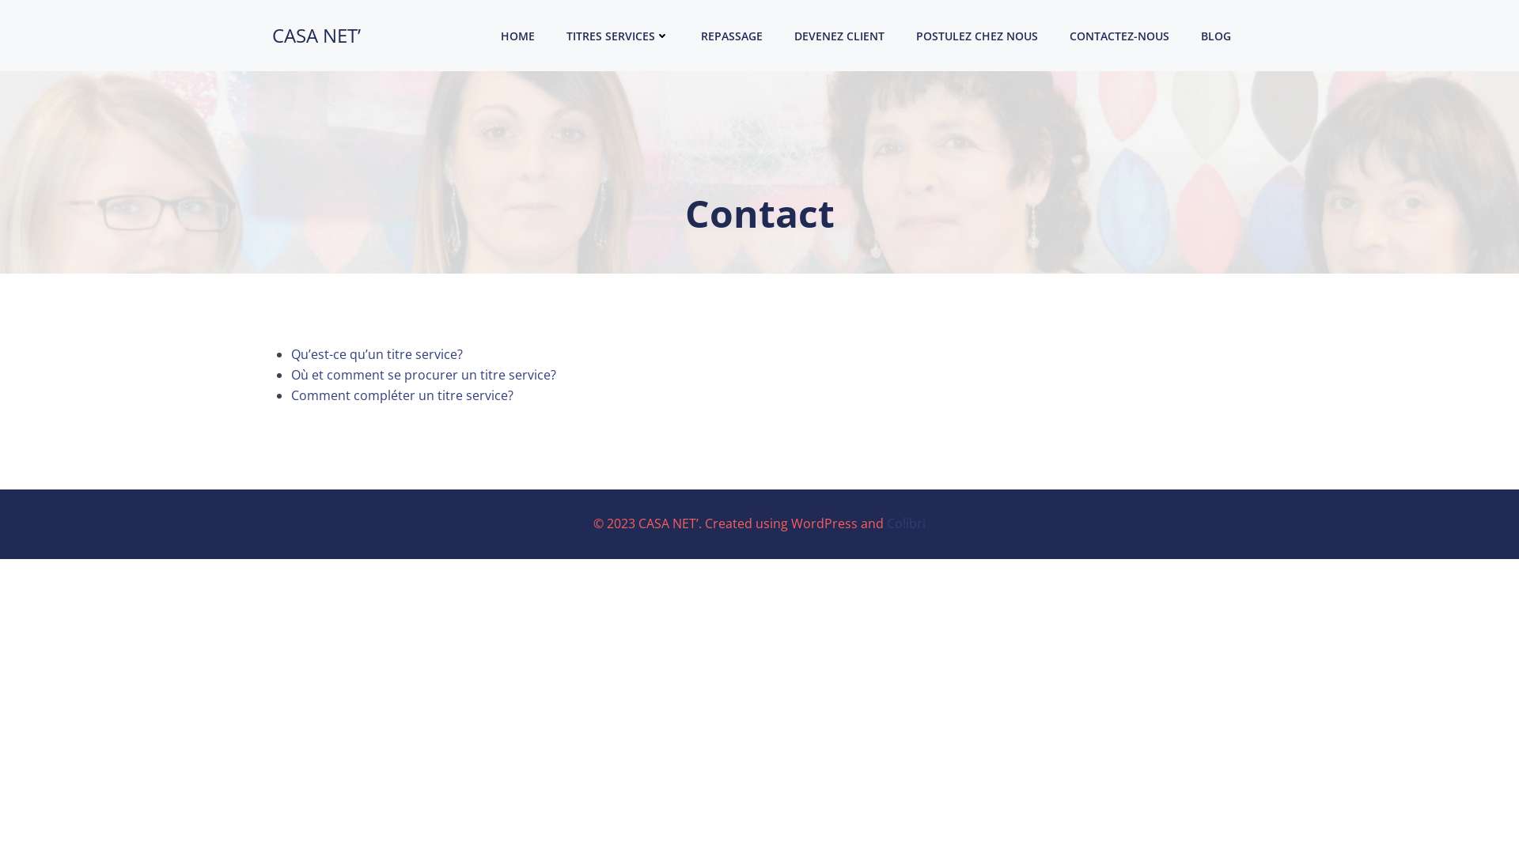 This screenshot has width=1519, height=854. Describe the element at coordinates (977, 35) in the screenshot. I see `POSTULEZ CHEZ NOUS` at that location.